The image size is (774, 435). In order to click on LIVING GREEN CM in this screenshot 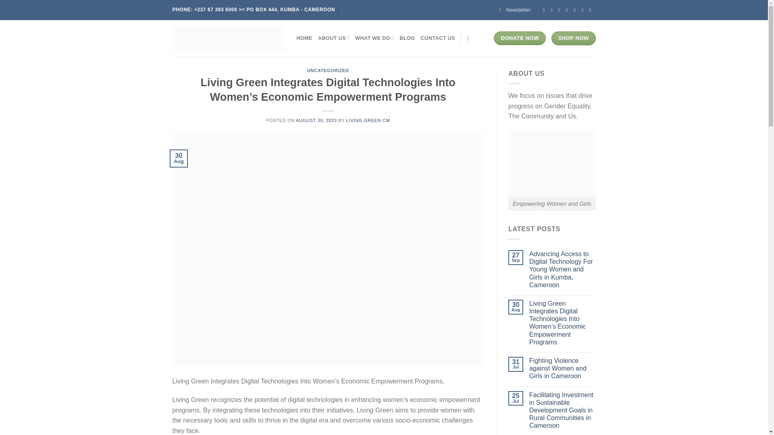, I will do `click(368, 120)`.